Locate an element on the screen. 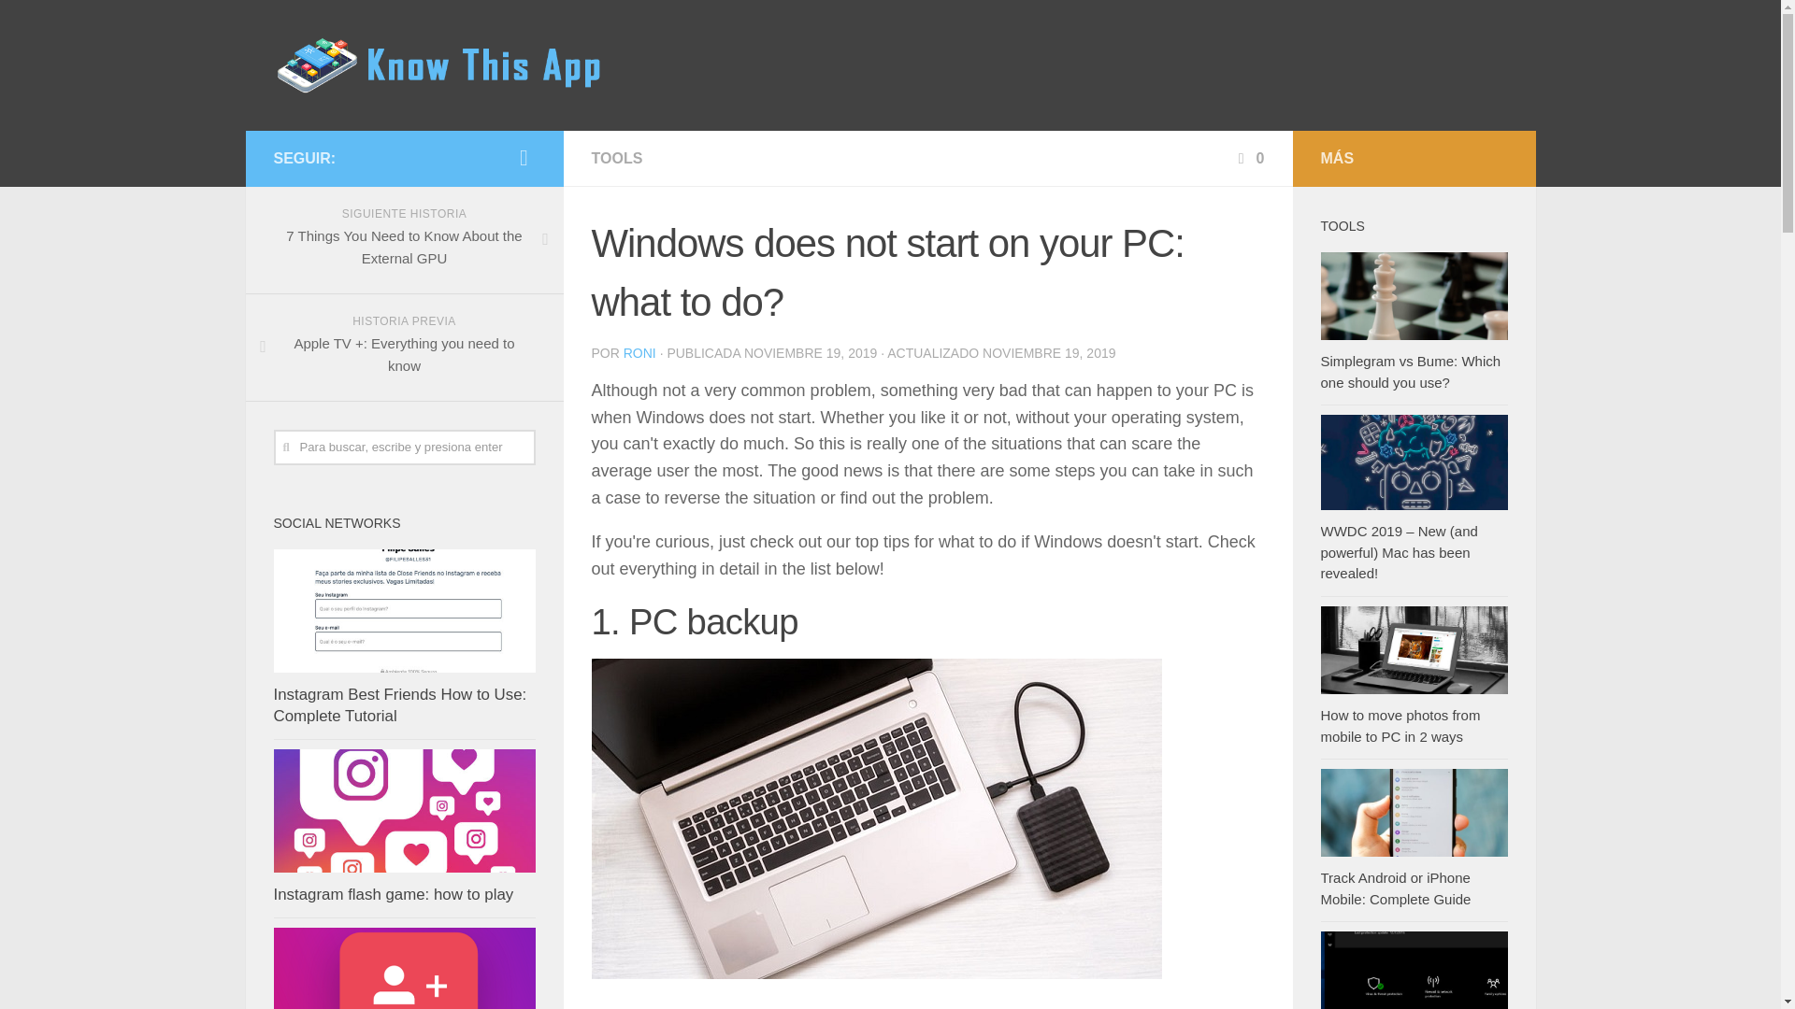 The width and height of the screenshot is (1795, 1009). windows does not start backup is located at coordinates (875, 818).